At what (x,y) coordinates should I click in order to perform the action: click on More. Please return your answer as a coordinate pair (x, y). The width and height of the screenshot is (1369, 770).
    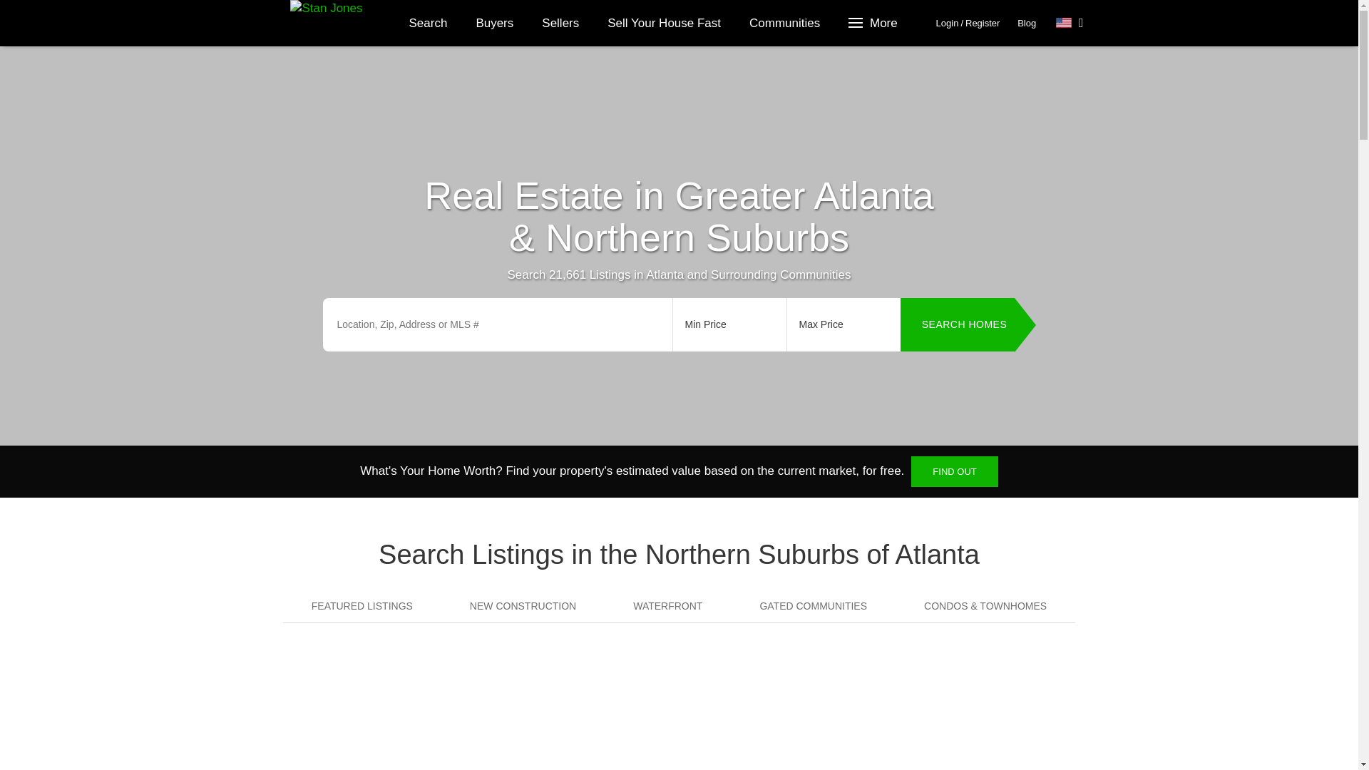
    Looking at the image, I should click on (874, 23).